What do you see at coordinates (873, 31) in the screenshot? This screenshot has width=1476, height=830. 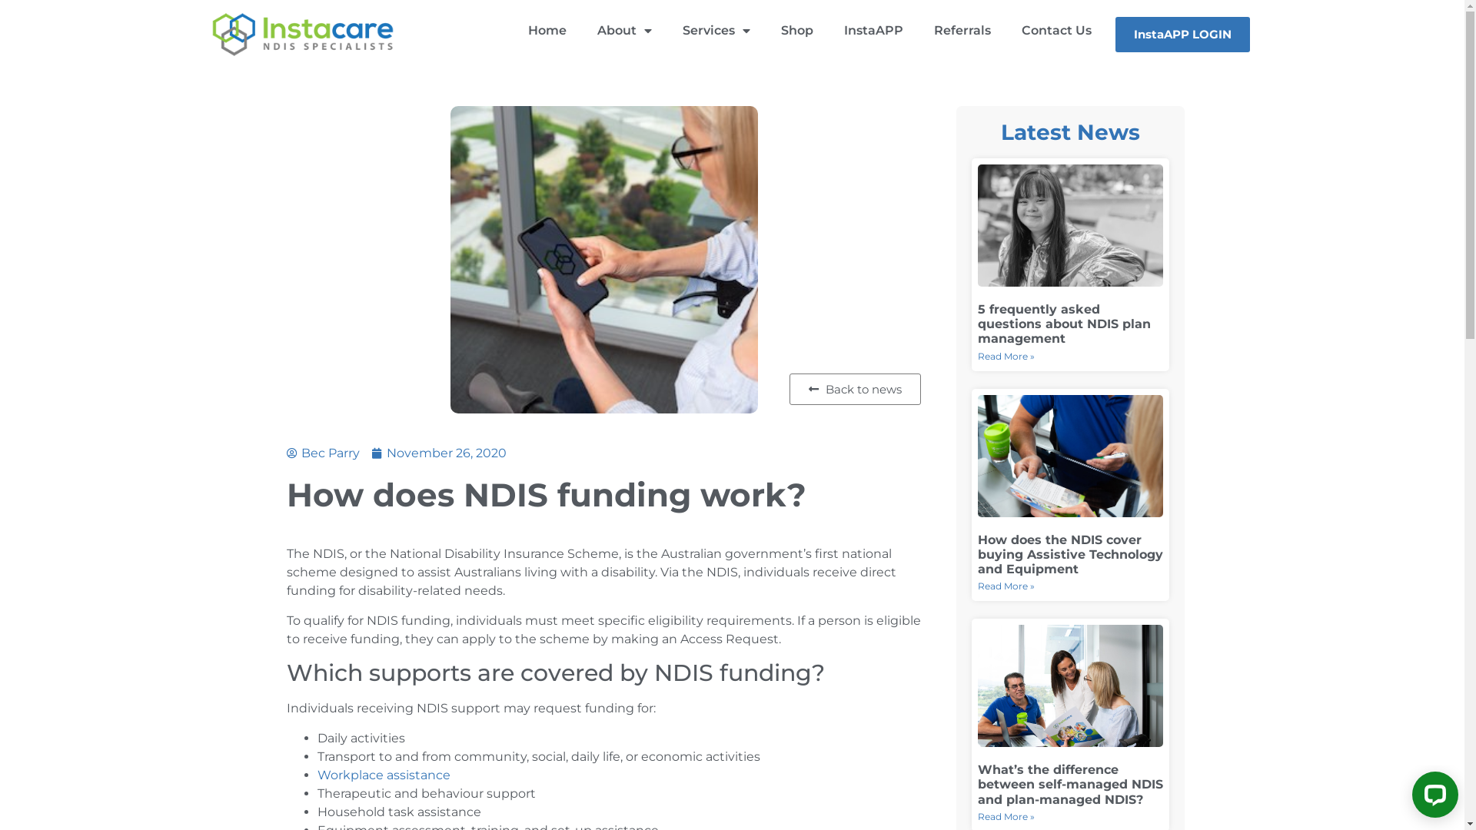 I see `InstaAPP` at bounding box center [873, 31].